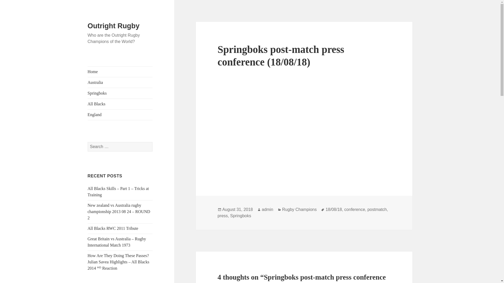 This screenshot has width=504, height=283. What do you see at coordinates (120, 115) in the screenshot?
I see `England` at bounding box center [120, 115].